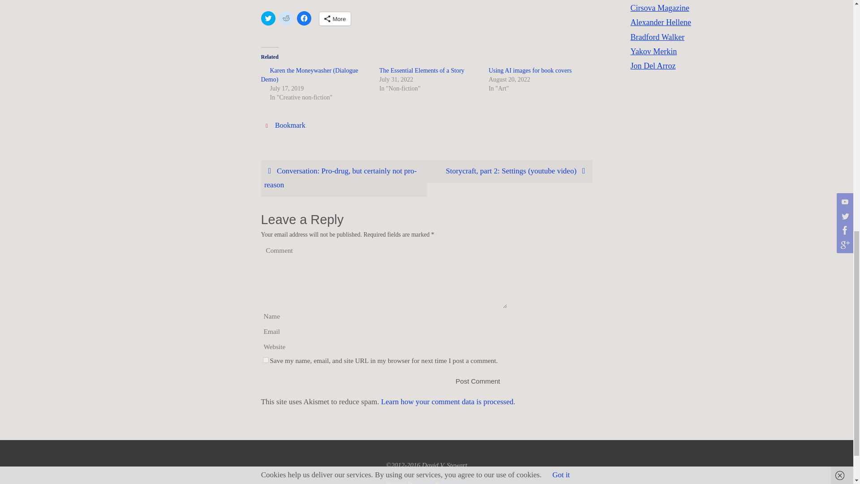 The height and width of the screenshot is (484, 860). I want to click on Post Comment, so click(477, 381).